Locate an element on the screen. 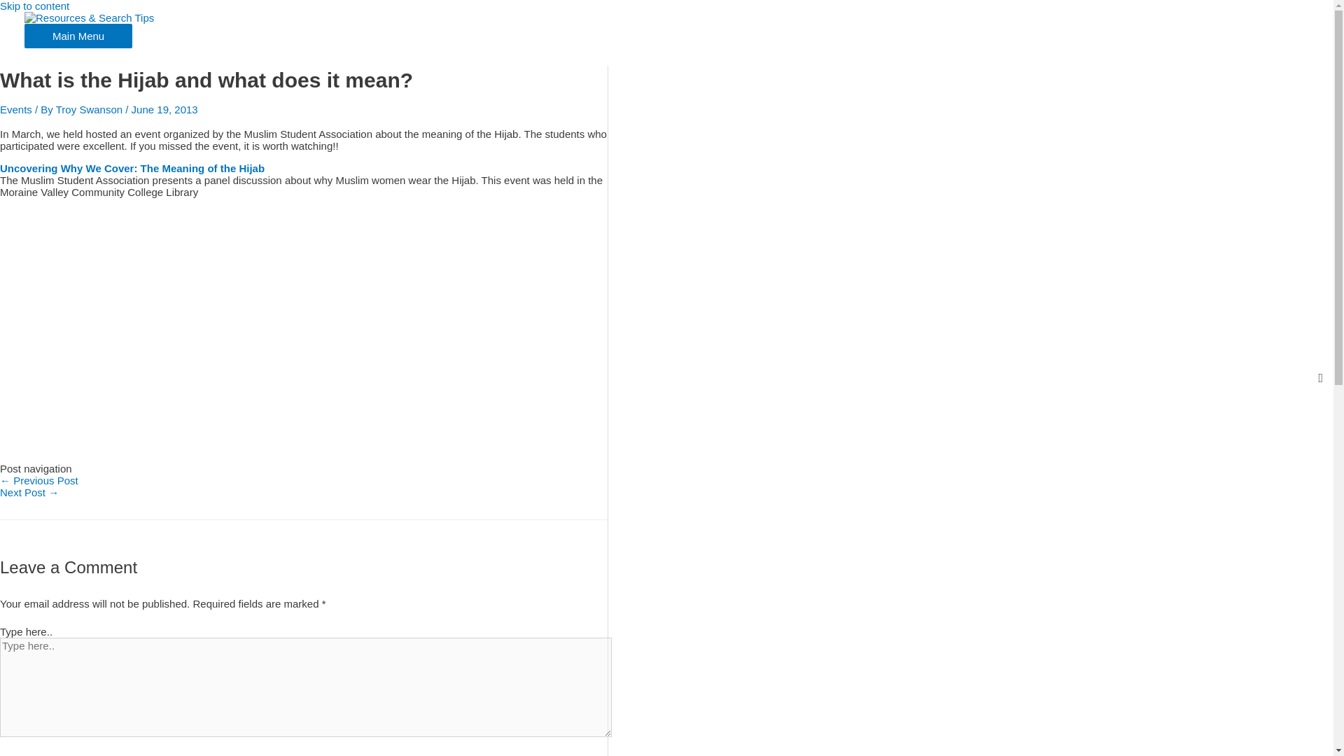 This screenshot has height=756, width=1344. View all posts by Troy Swanson is located at coordinates (91, 109).